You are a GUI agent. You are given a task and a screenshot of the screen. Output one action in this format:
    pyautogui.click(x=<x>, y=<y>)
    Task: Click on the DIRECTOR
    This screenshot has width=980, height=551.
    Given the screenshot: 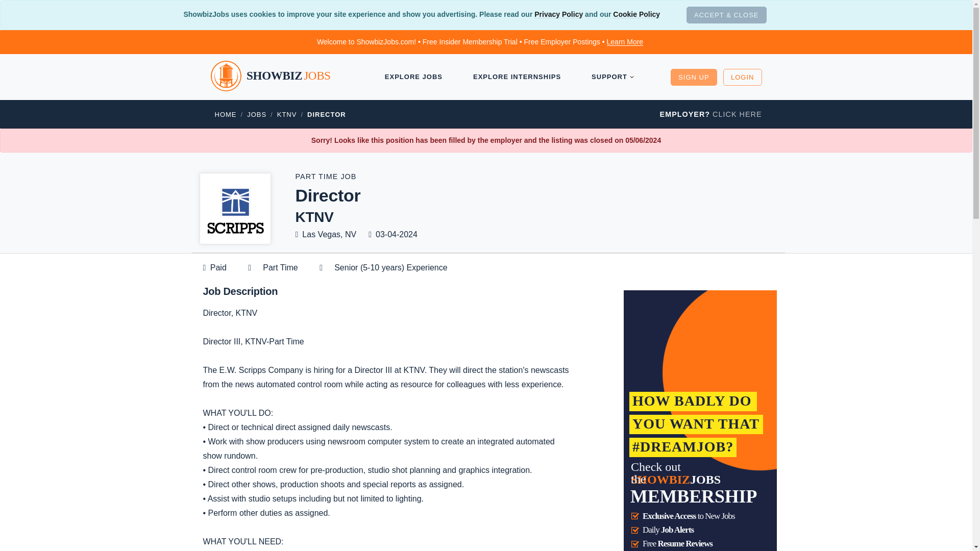 What is the action you would take?
    pyautogui.click(x=327, y=114)
    